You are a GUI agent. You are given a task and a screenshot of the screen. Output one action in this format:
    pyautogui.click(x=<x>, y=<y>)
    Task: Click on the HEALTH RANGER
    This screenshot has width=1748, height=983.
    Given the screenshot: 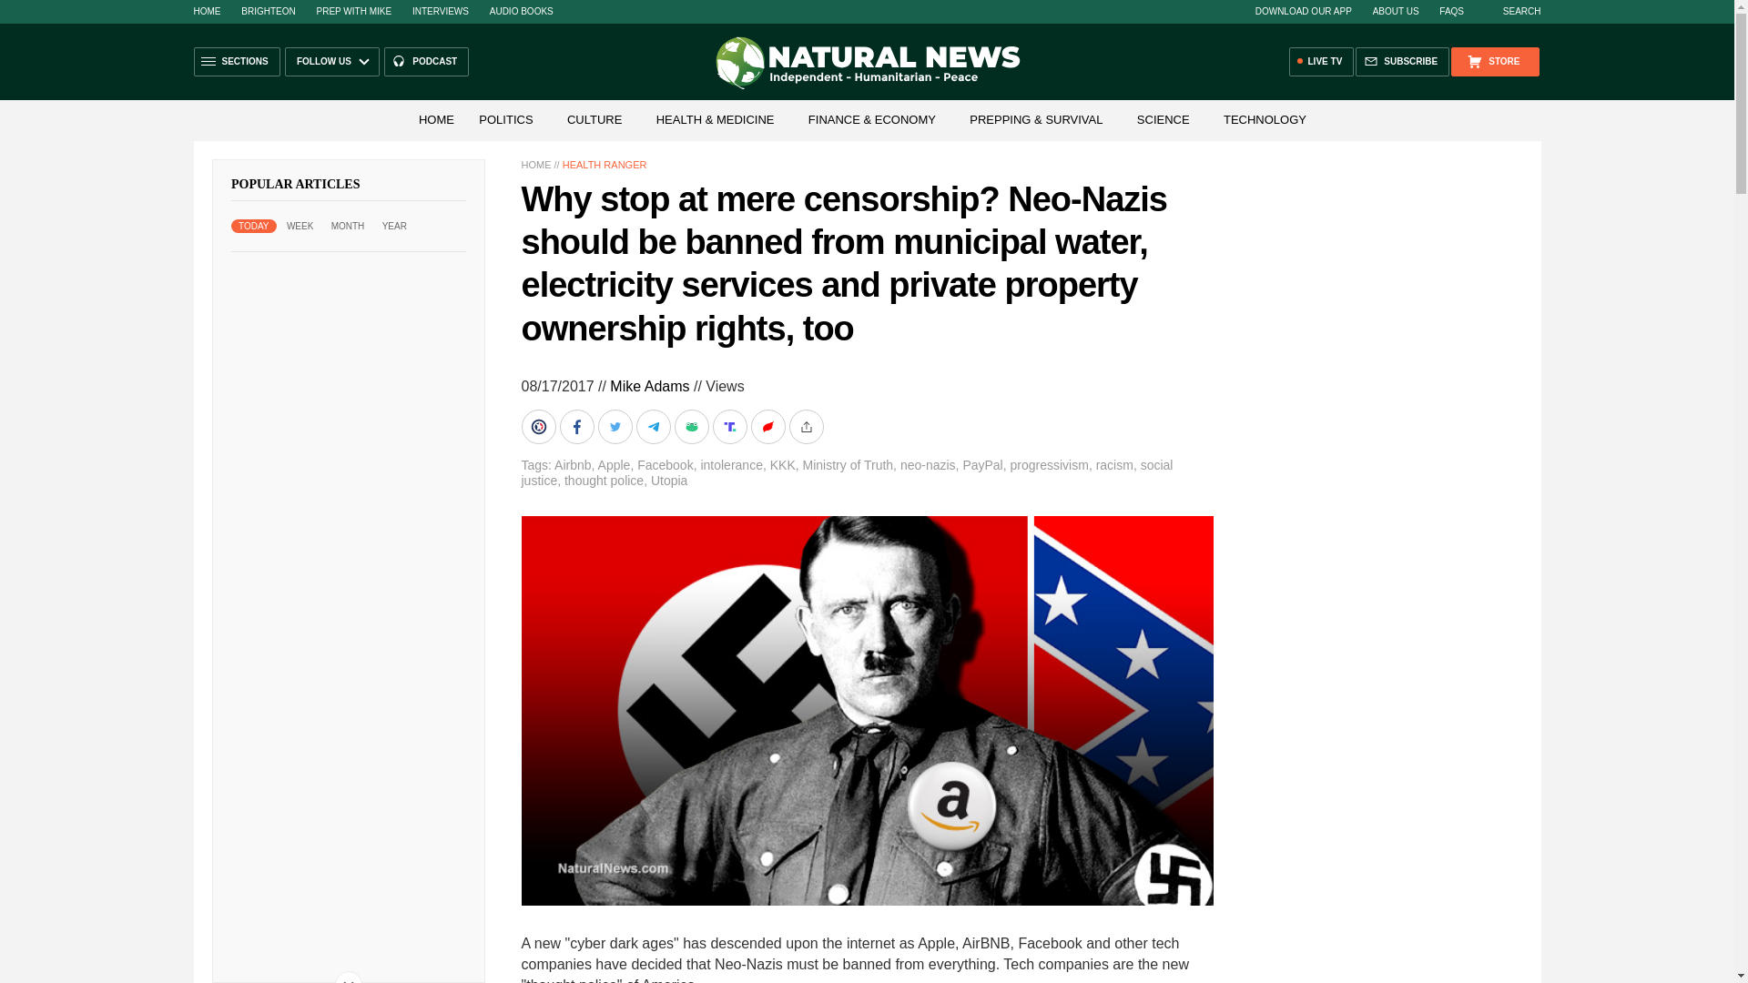 What is the action you would take?
    pyautogui.click(x=605, y=164)
    